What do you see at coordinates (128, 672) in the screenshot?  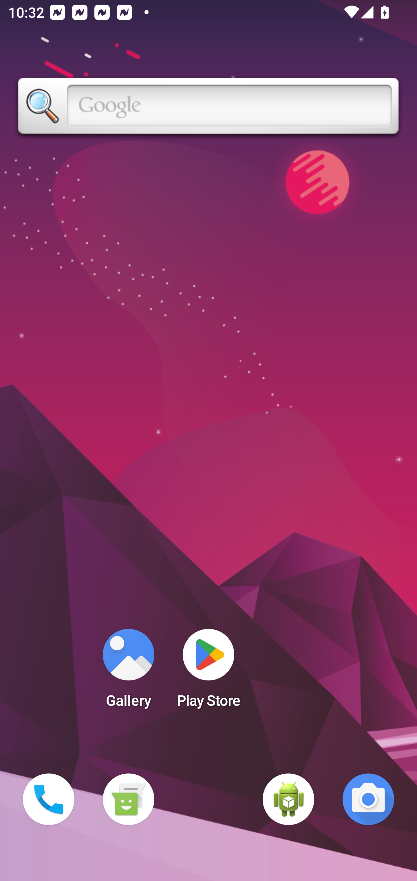 I see `Gallery` at bounding box center [128, 672].